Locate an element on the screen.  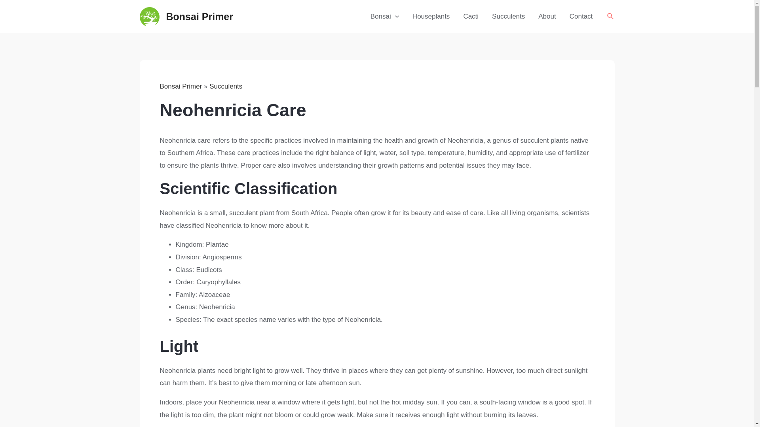
Bonsai is located at coordinates (385, 17).